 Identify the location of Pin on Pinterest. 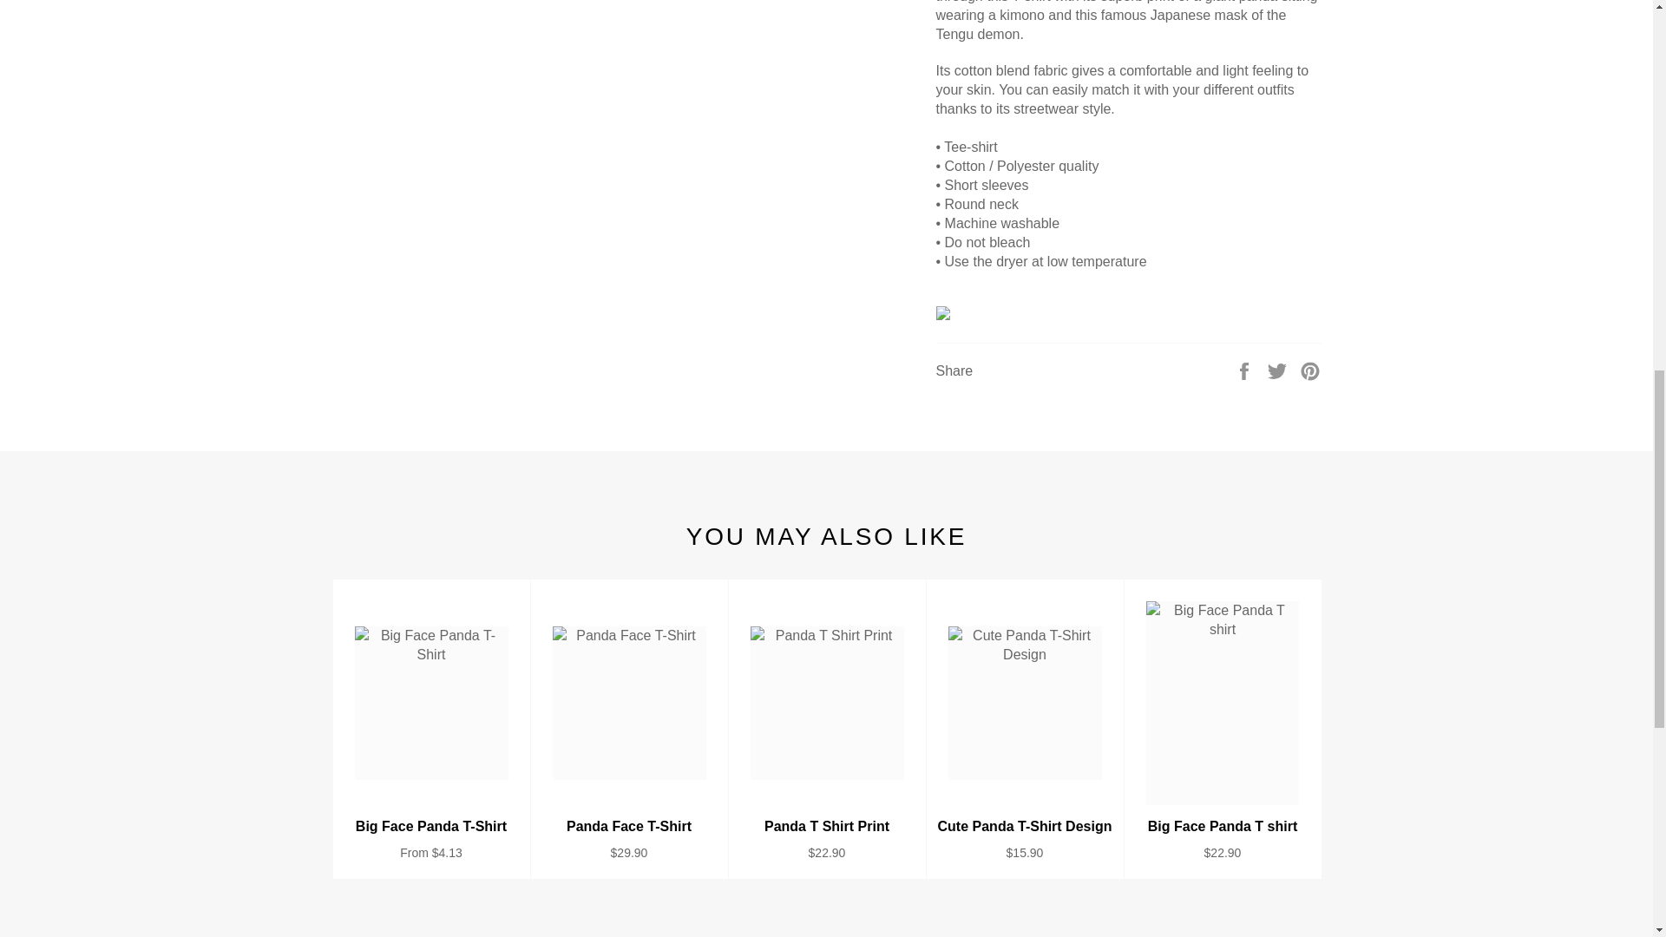
(1310, 370).